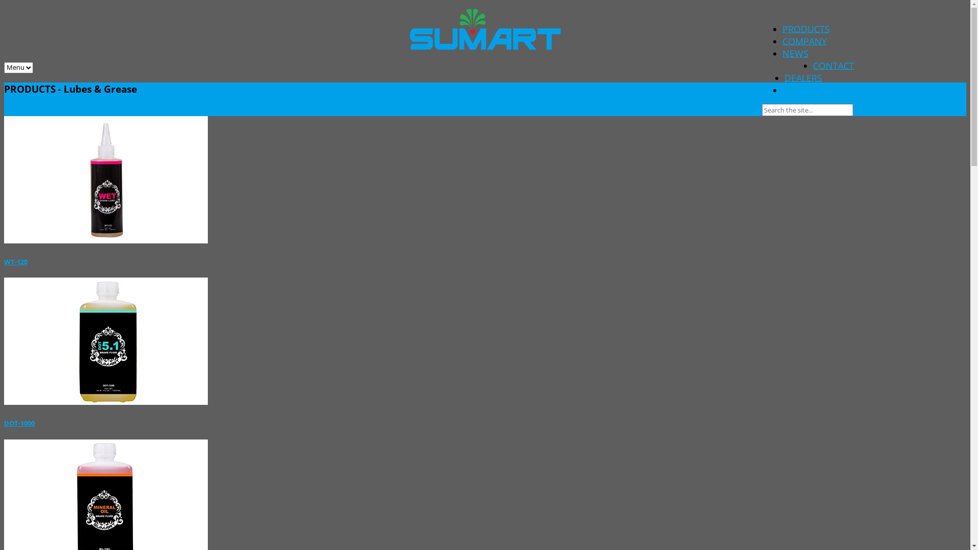  I want to click on NEWS, so click(796, 52).